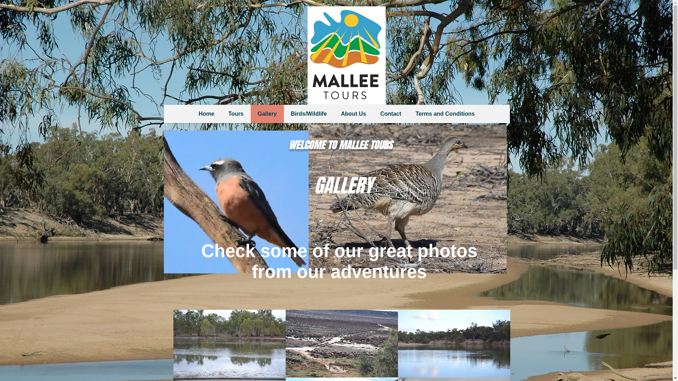  Describe the element at coordinates (207, 114) in the screenshot. I see `Home` at that location.